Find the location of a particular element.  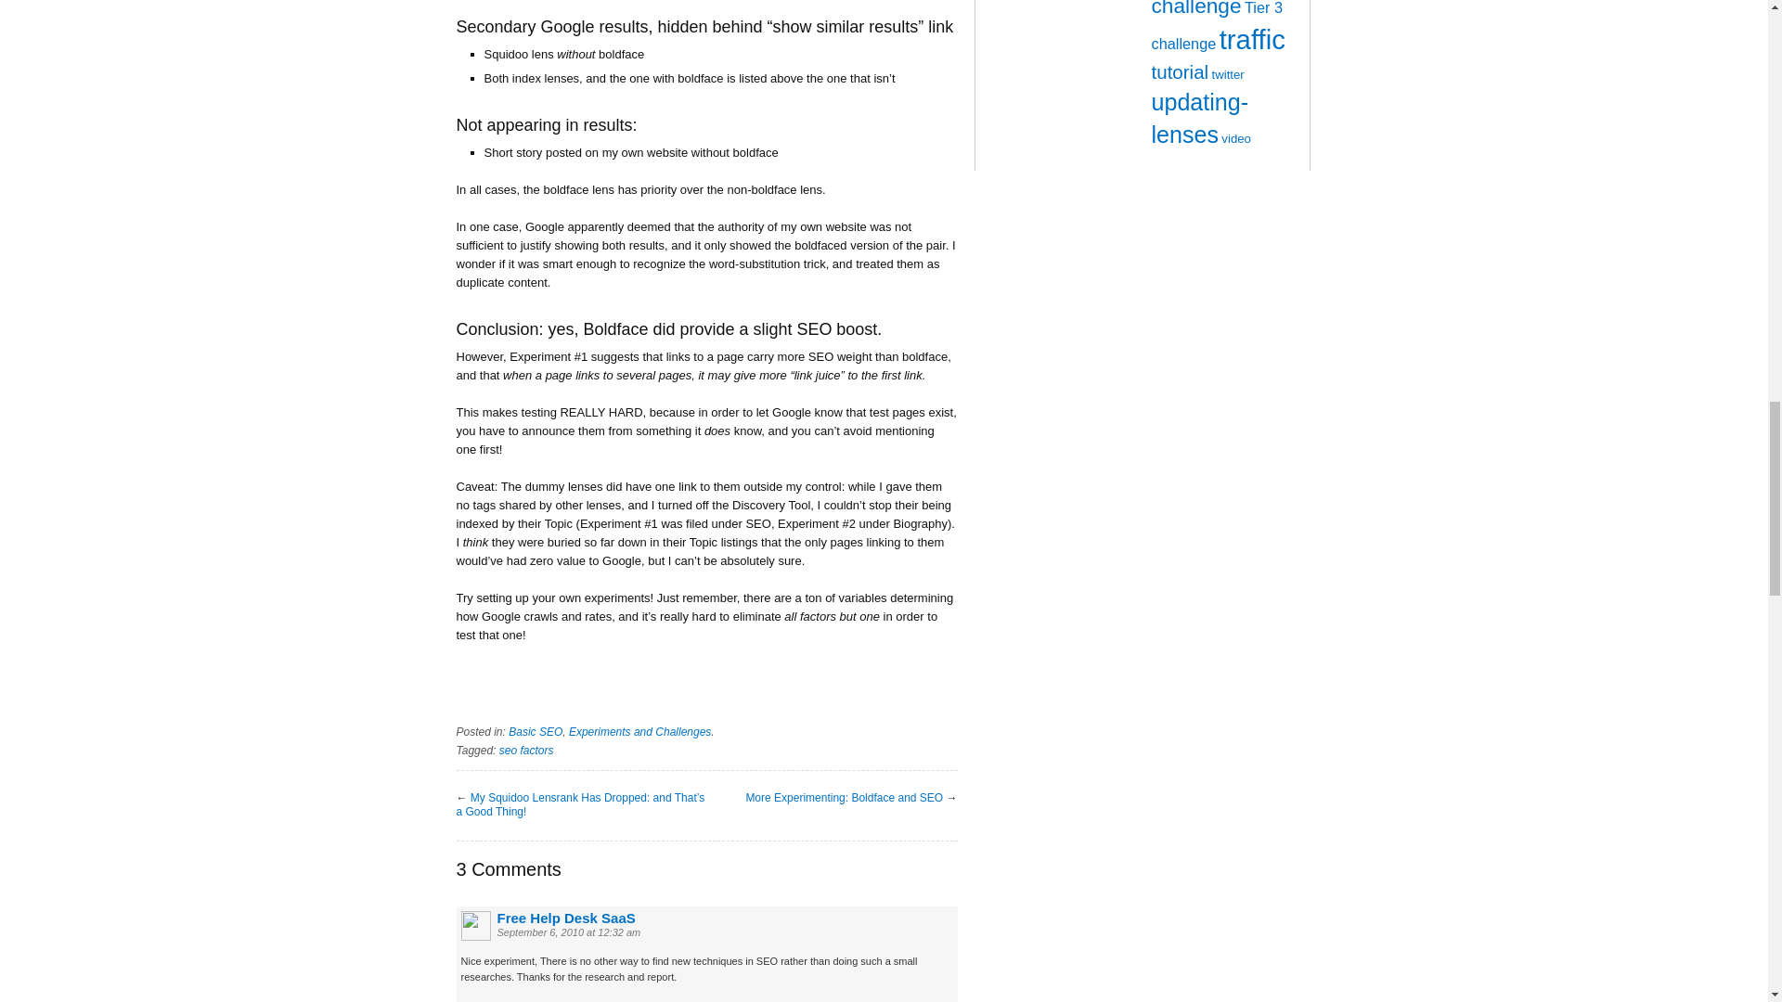

Free Help Desk SaaS is located at coordinates (566, 917).